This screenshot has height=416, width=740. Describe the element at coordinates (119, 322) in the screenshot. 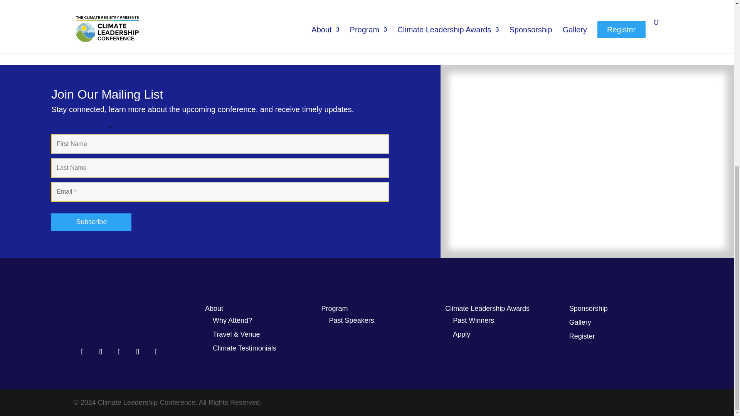

I see `final-logo-white` at that location.